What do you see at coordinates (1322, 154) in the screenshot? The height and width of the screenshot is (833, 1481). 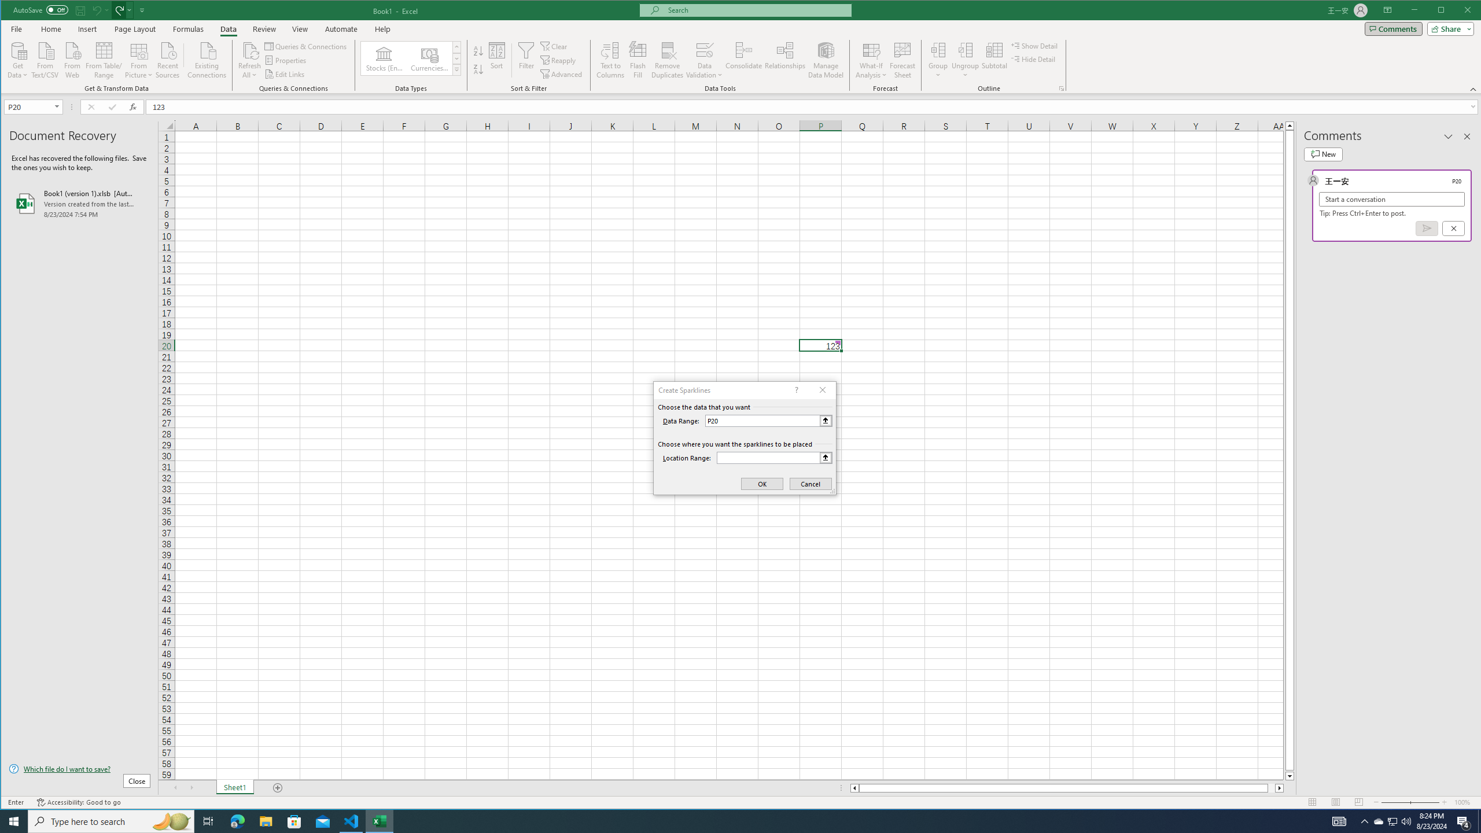 I see `New comment` at bounding box center [1322, 154].